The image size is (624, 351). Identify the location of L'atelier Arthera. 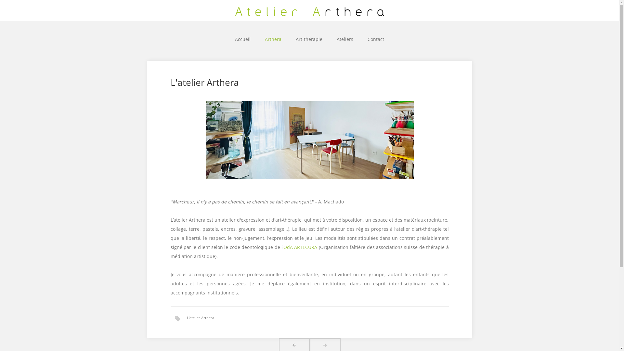
(200, 318).